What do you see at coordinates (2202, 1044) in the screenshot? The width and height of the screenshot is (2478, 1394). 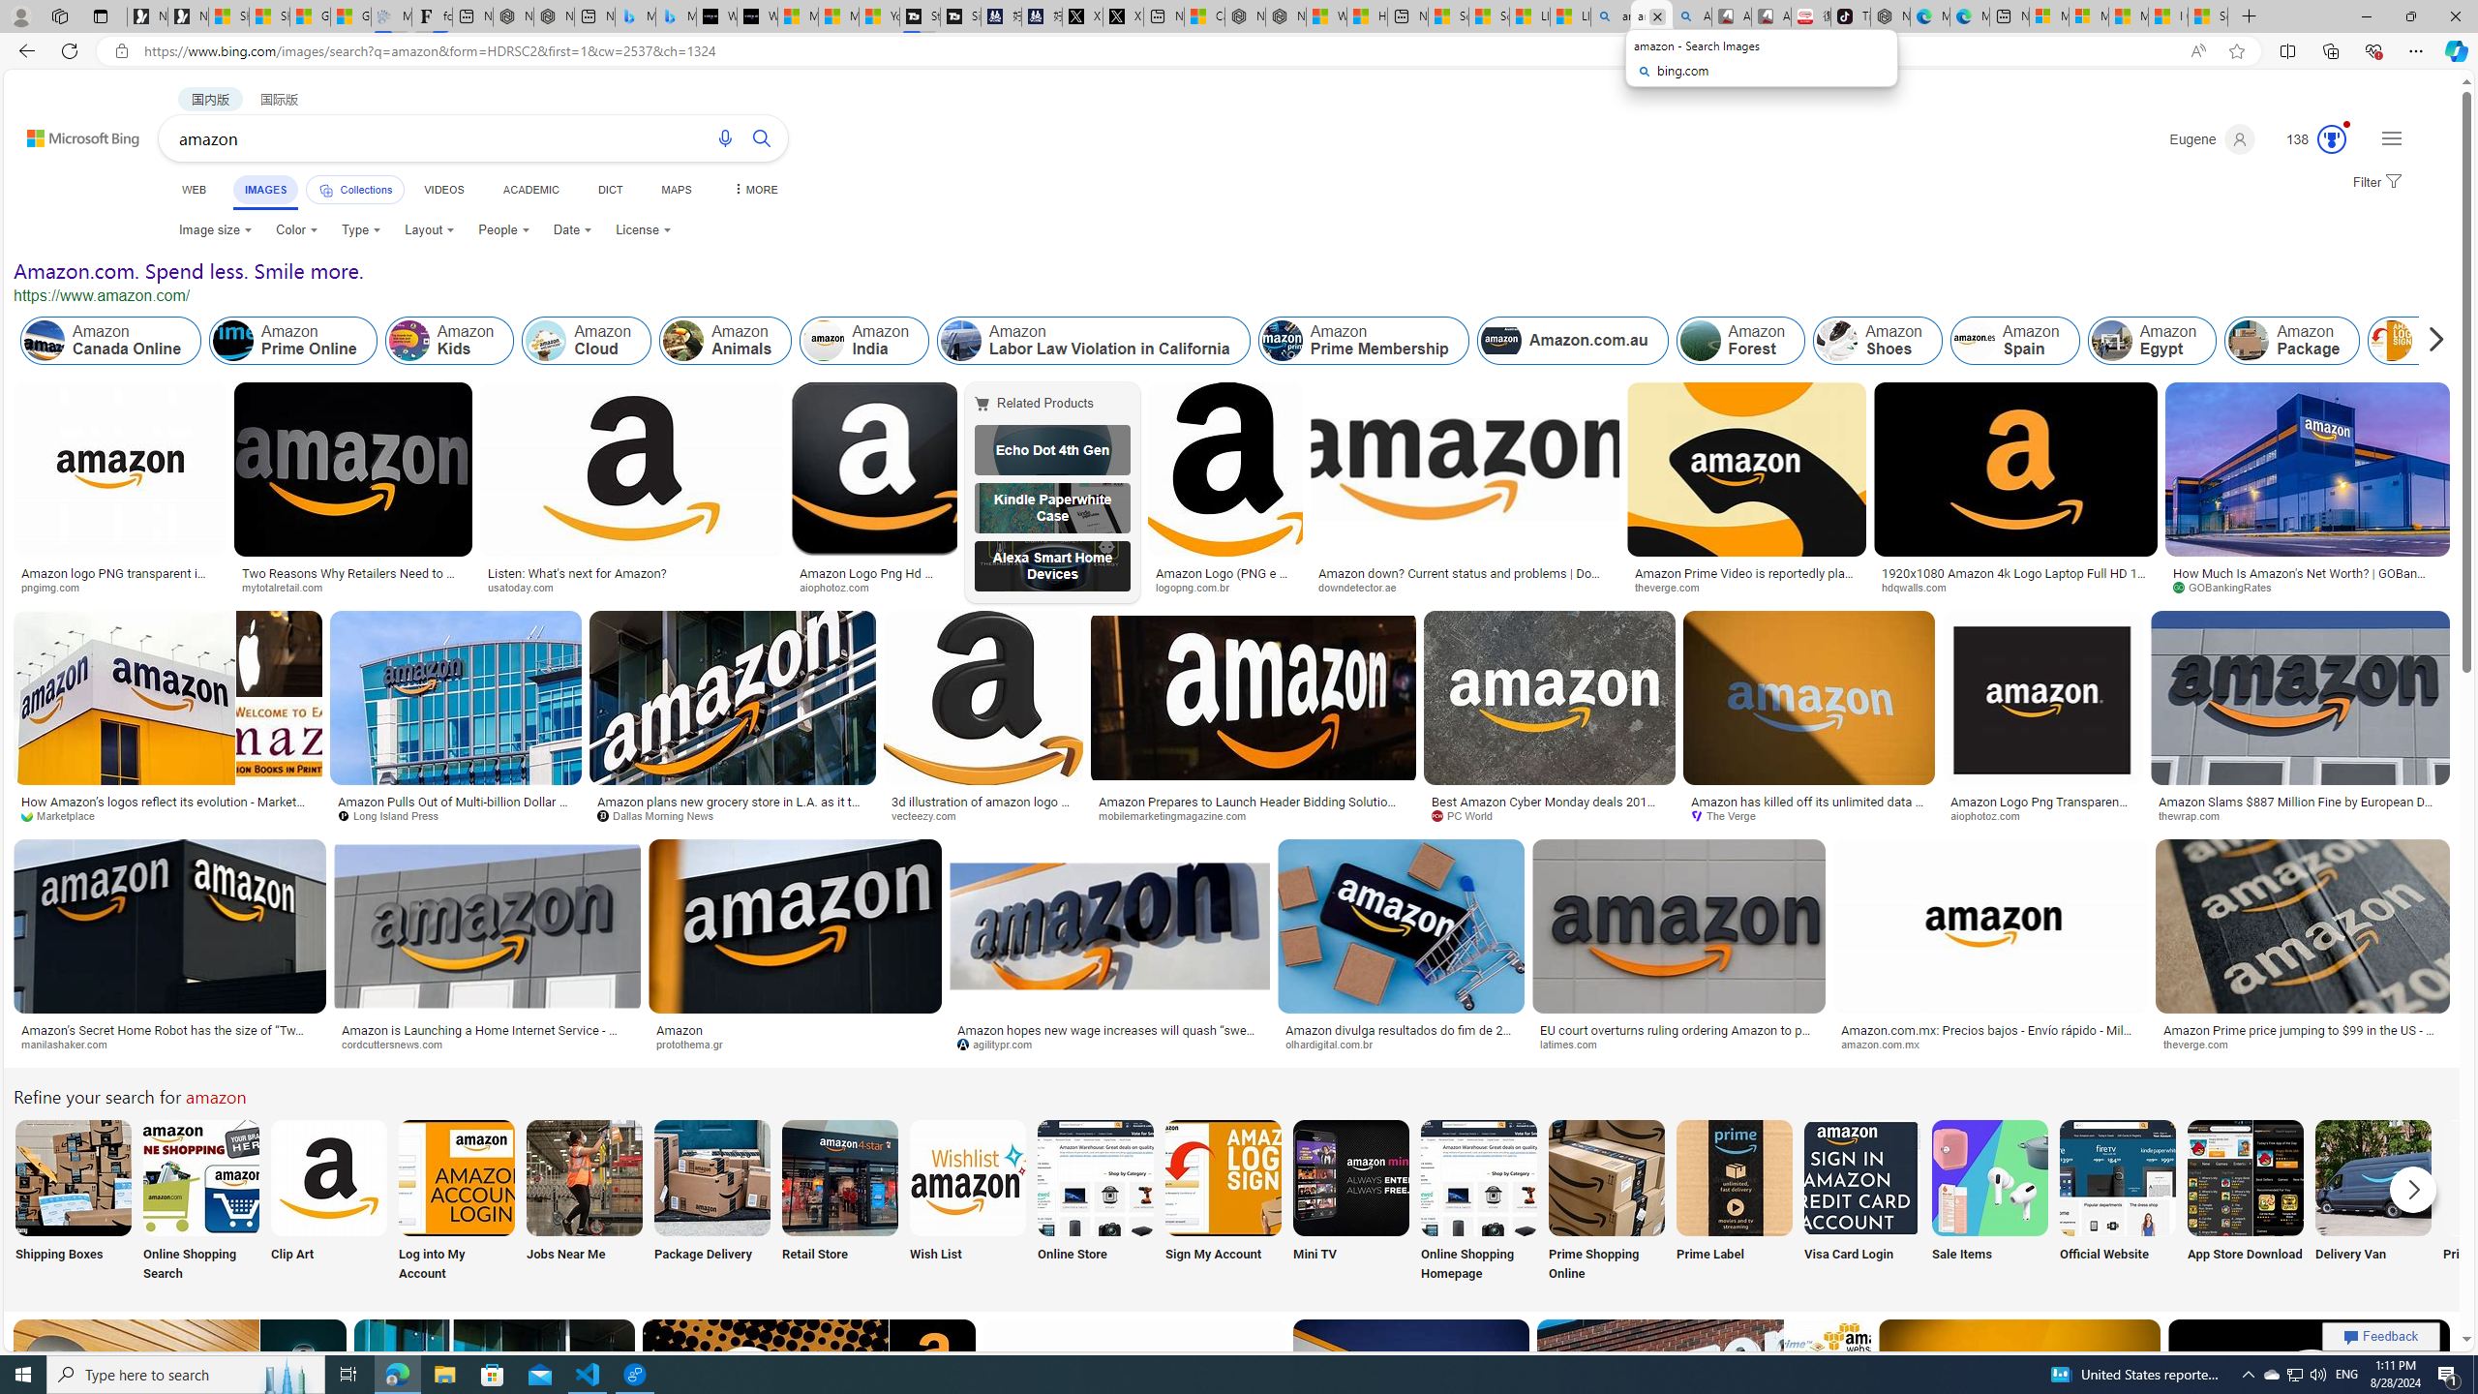 I see `theverge.com` at bounding box center [2202, 1044].